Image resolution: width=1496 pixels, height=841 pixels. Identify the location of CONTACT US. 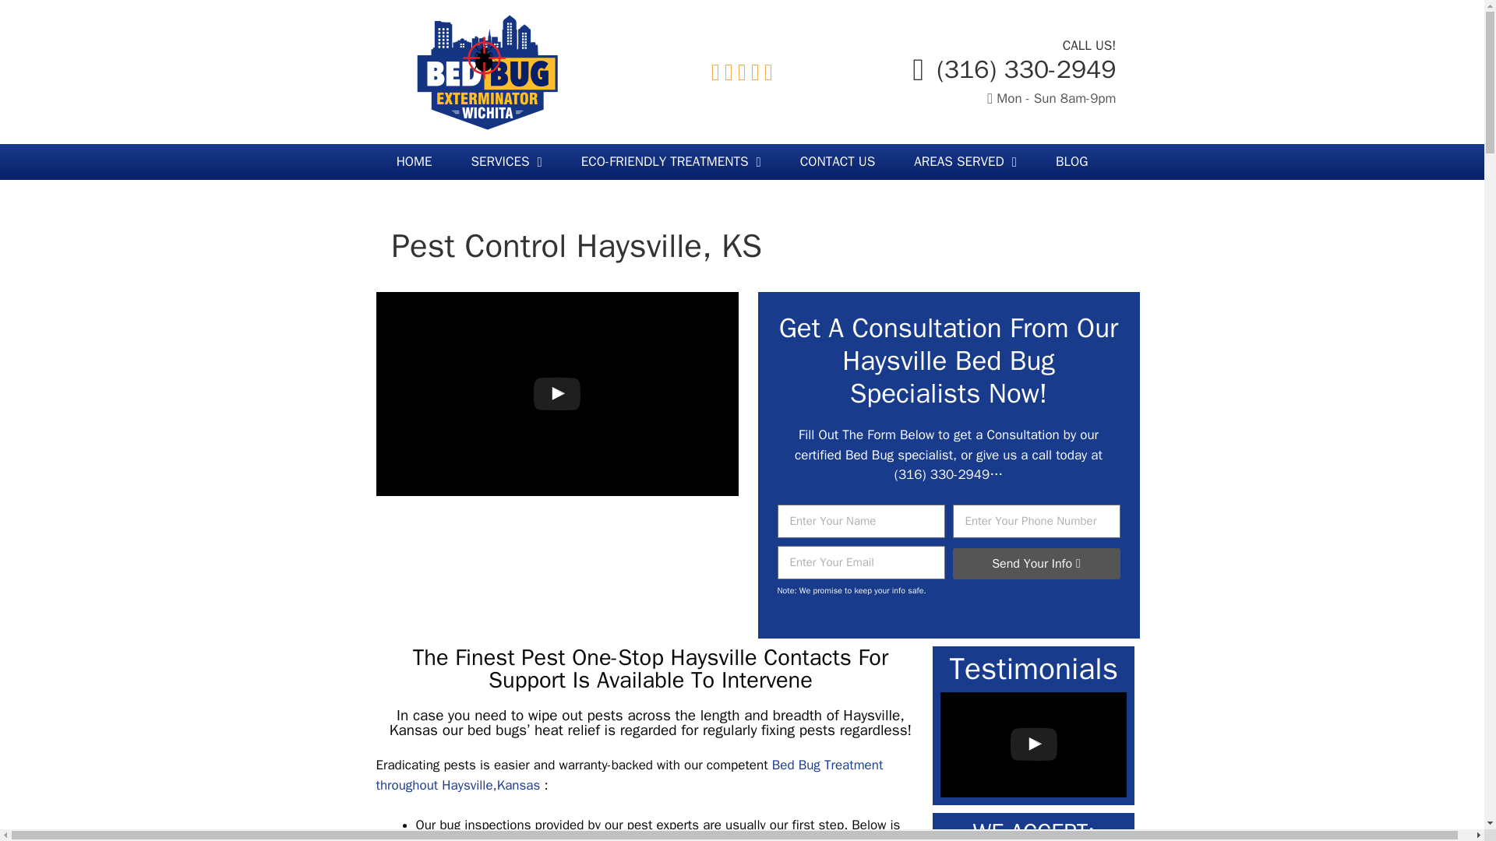
(838, 162).